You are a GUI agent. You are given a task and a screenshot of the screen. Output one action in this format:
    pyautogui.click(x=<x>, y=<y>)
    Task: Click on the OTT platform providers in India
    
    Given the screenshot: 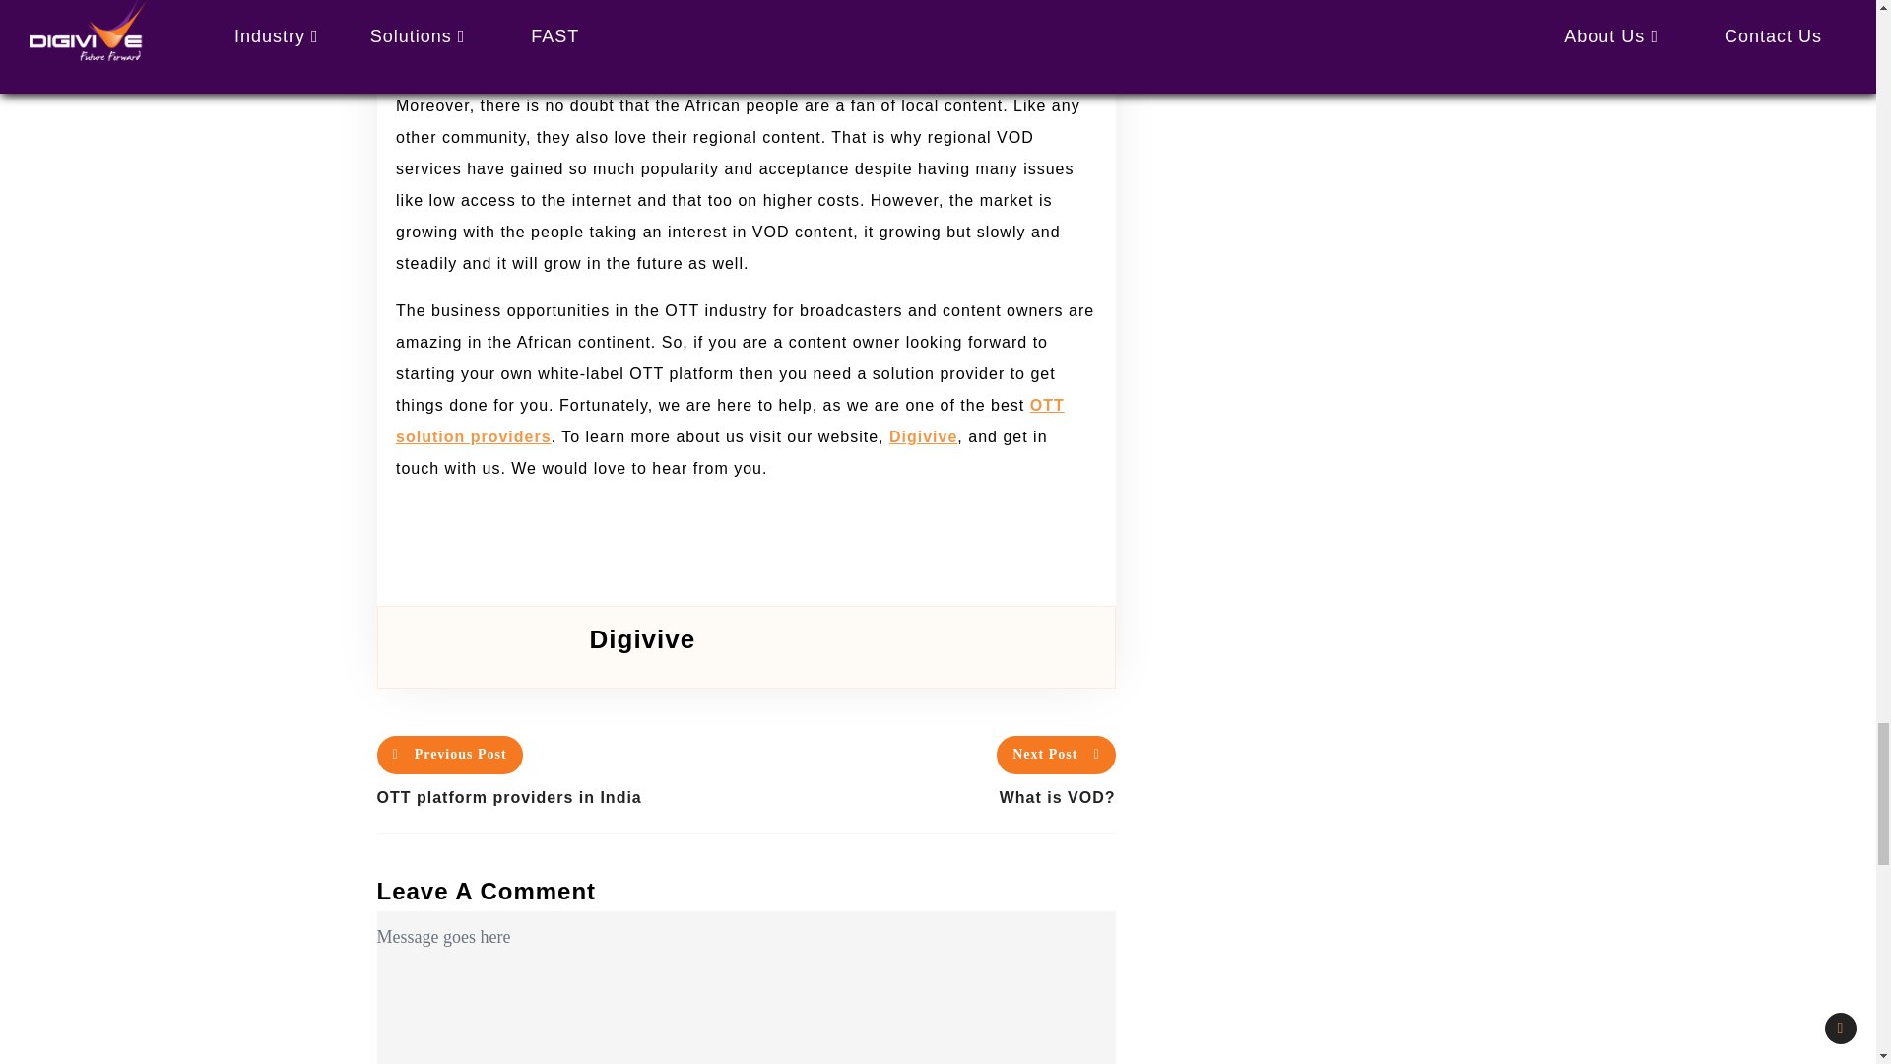 What is the action you would take?
    pyautogui.click(x=560, y=798)
    